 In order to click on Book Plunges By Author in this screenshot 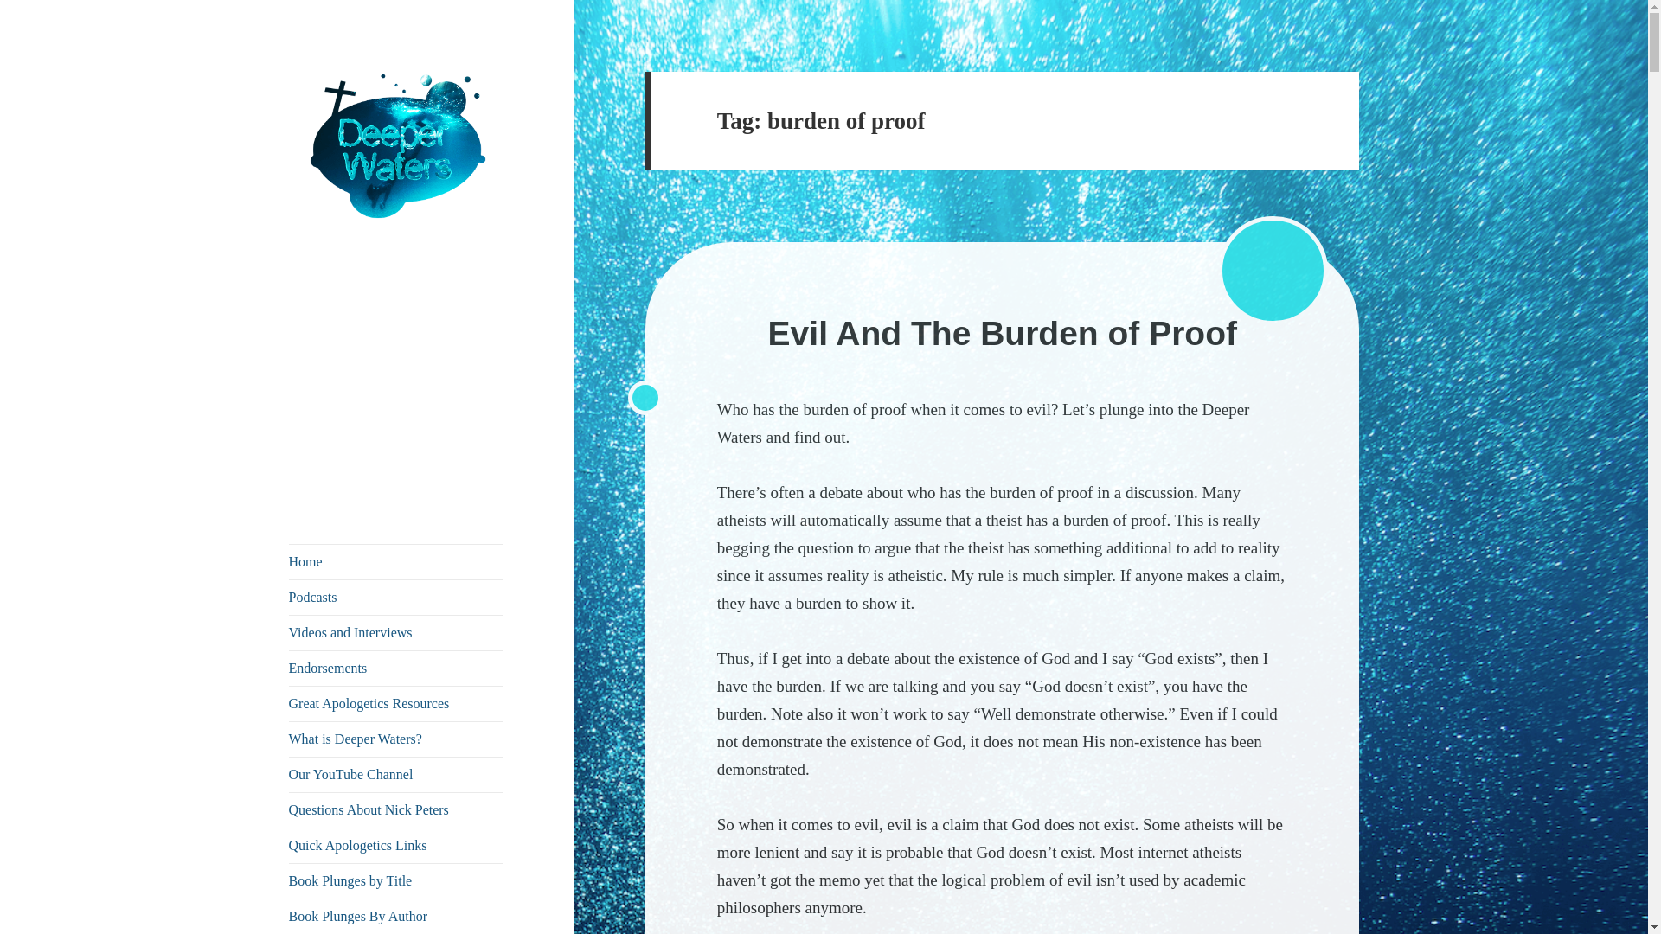, I will do `click(396, 917)`.